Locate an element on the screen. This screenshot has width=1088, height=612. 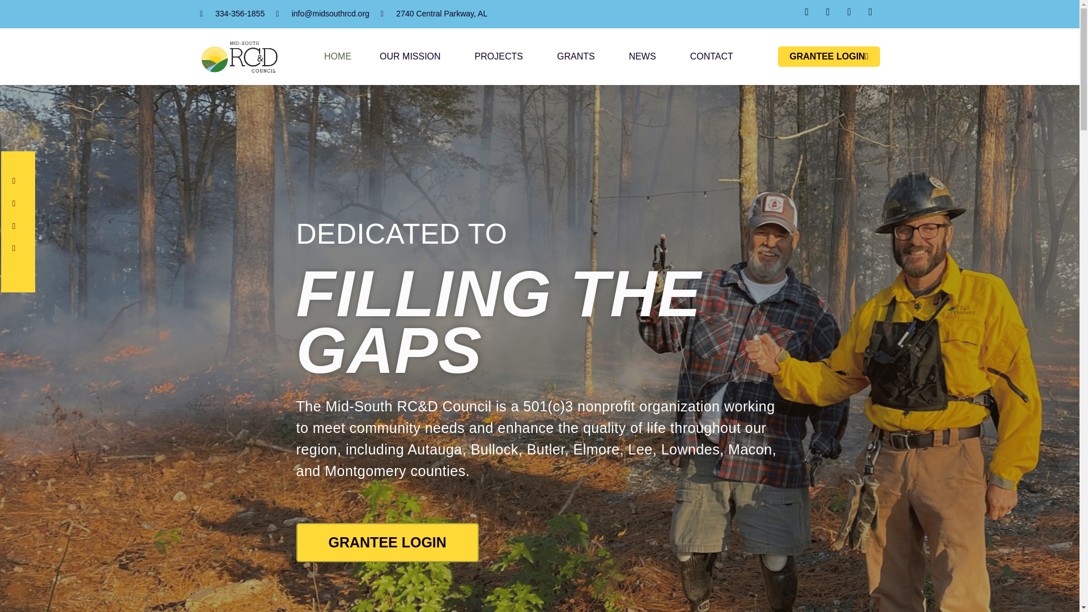
GRANTS is located at coordinates (579, 57).